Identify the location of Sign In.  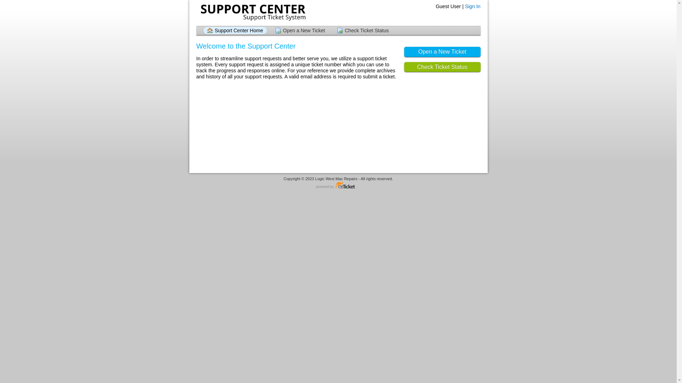
(473, 6).